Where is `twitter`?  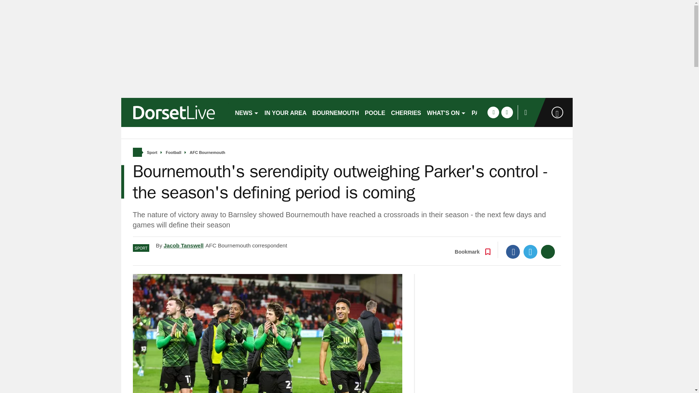 twitter is located at coordinates (507, 112).